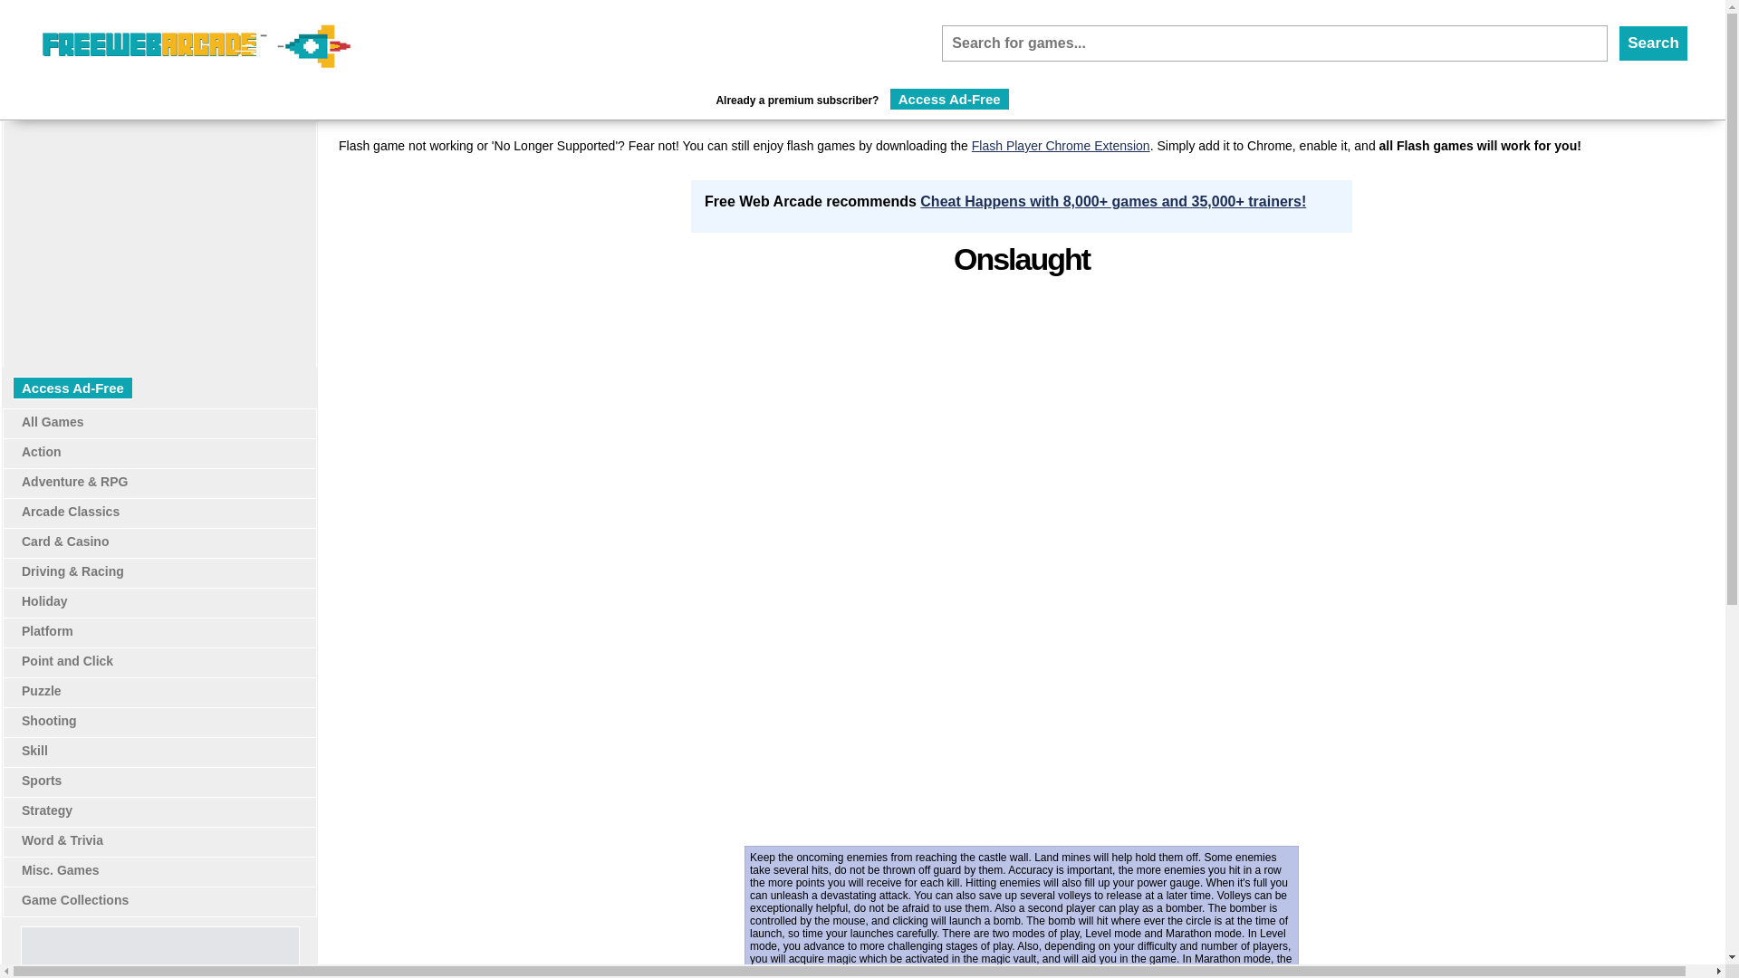 The image size is (1739, 978). What do you see at coordinates (53, 422) in the screenshot?
I see `All Games` at bounding box center [53, 422].